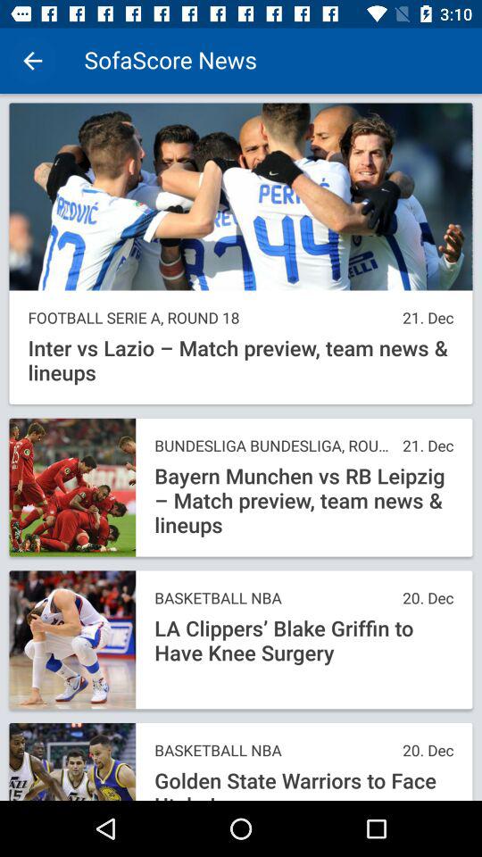  Describe the element at coordinates (241, 361) in the screenshot. I see `select the item below the football serie a item` at that location.